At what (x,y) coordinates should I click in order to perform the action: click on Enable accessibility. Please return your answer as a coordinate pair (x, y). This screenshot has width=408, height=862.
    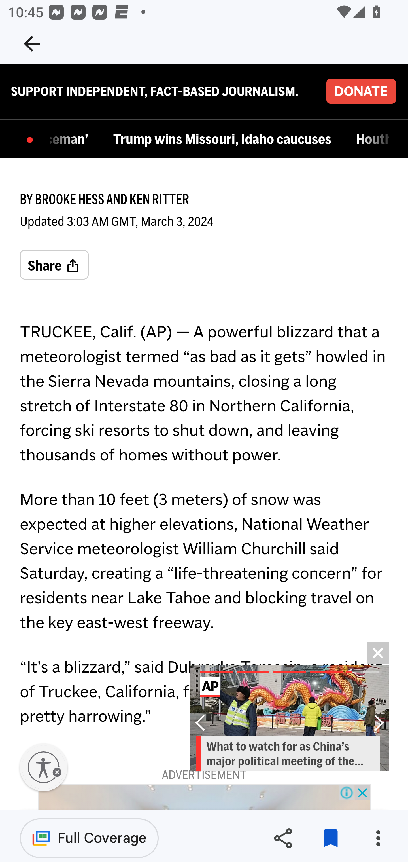
    Looking at the image, I should click on (44, 767).